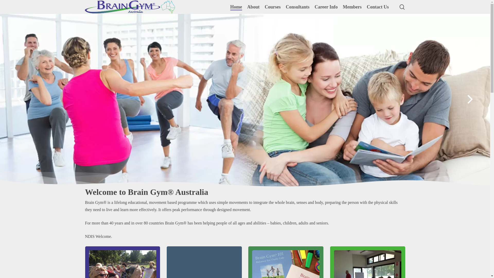  What do you see at coordinates (378, 7) in the screenshot?
I see `Contact Us` at bounding box center [378, 7].